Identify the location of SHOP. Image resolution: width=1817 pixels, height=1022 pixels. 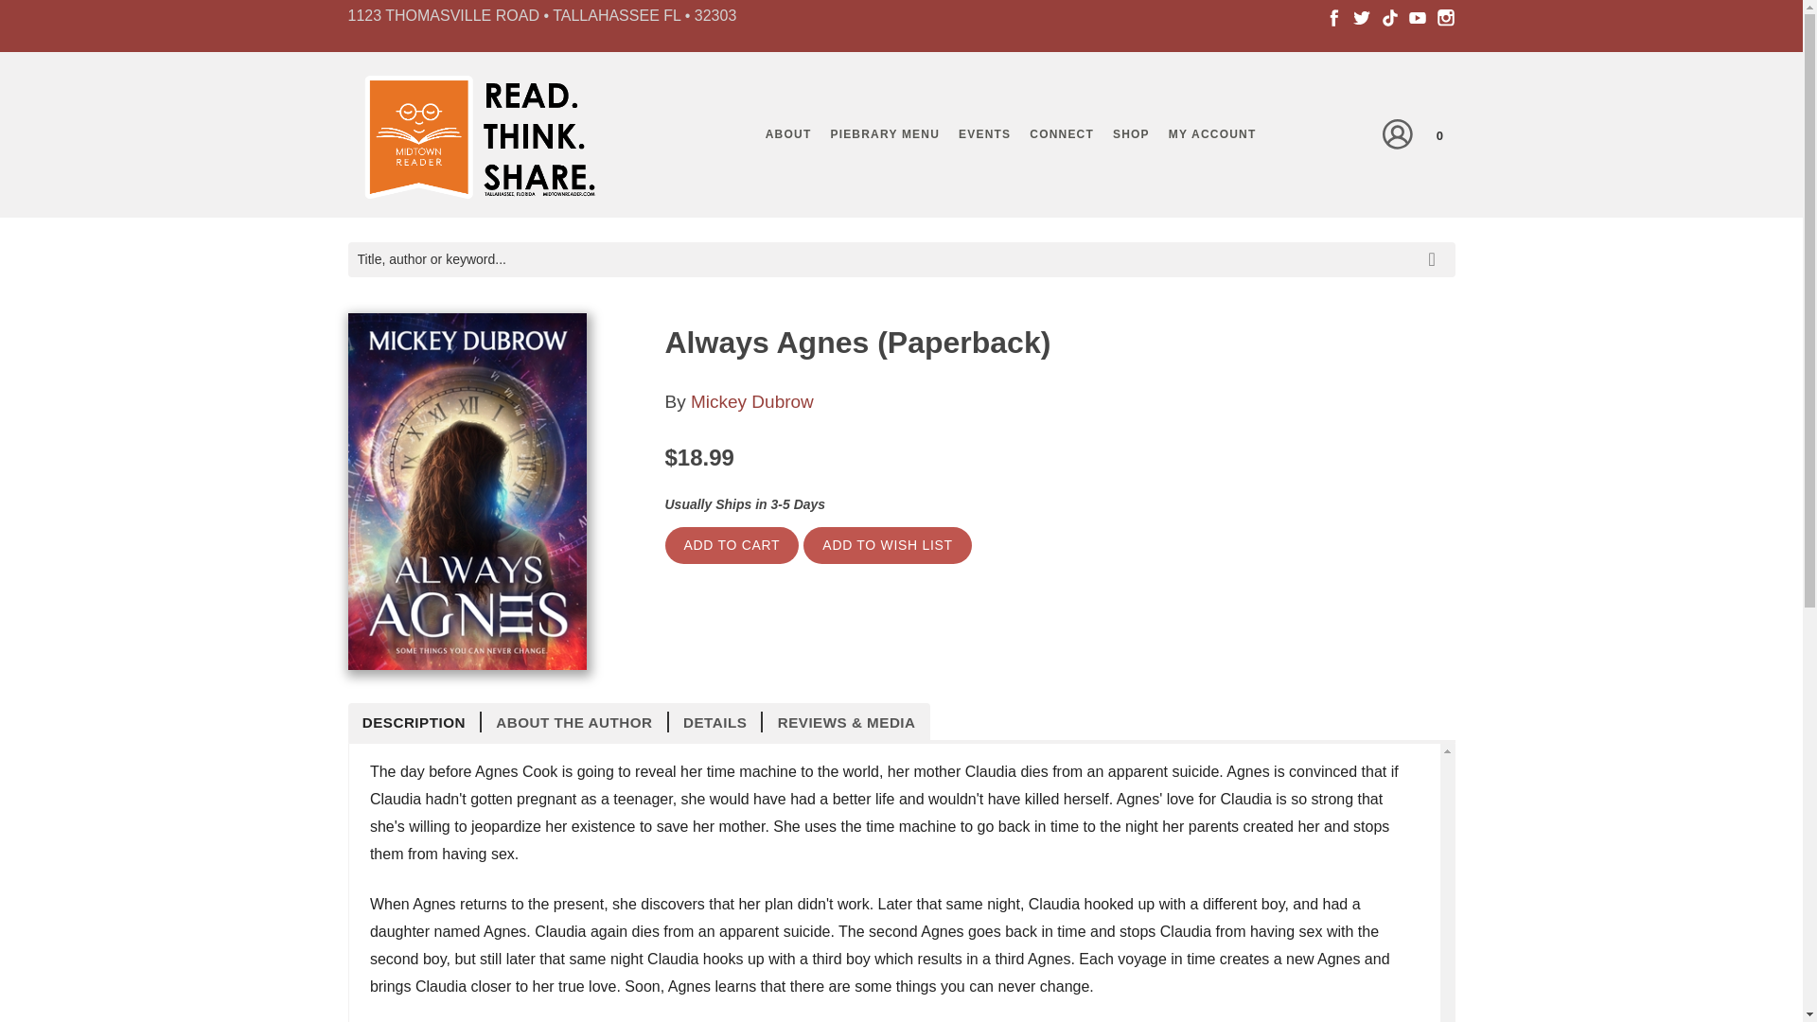
(1130, 134).